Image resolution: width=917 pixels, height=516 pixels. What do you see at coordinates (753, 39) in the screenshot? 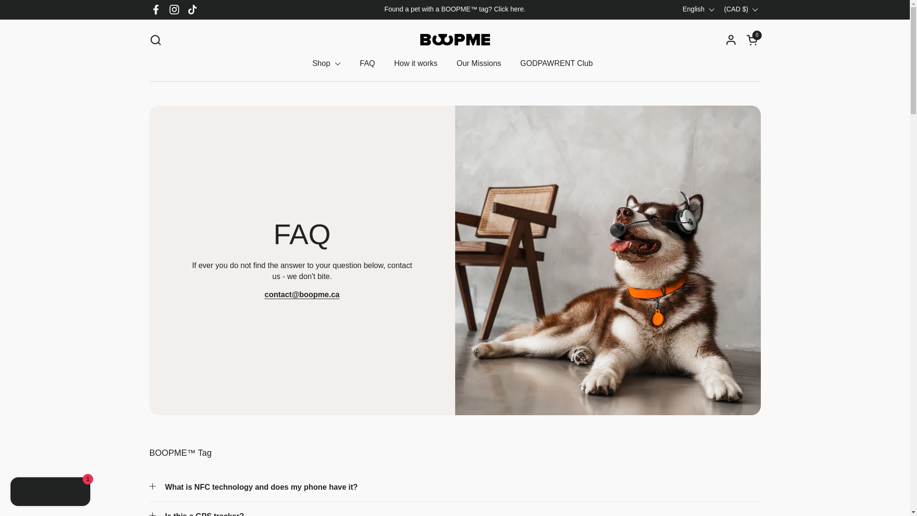
I see `Skip to content` at bounding box center [753, 39].